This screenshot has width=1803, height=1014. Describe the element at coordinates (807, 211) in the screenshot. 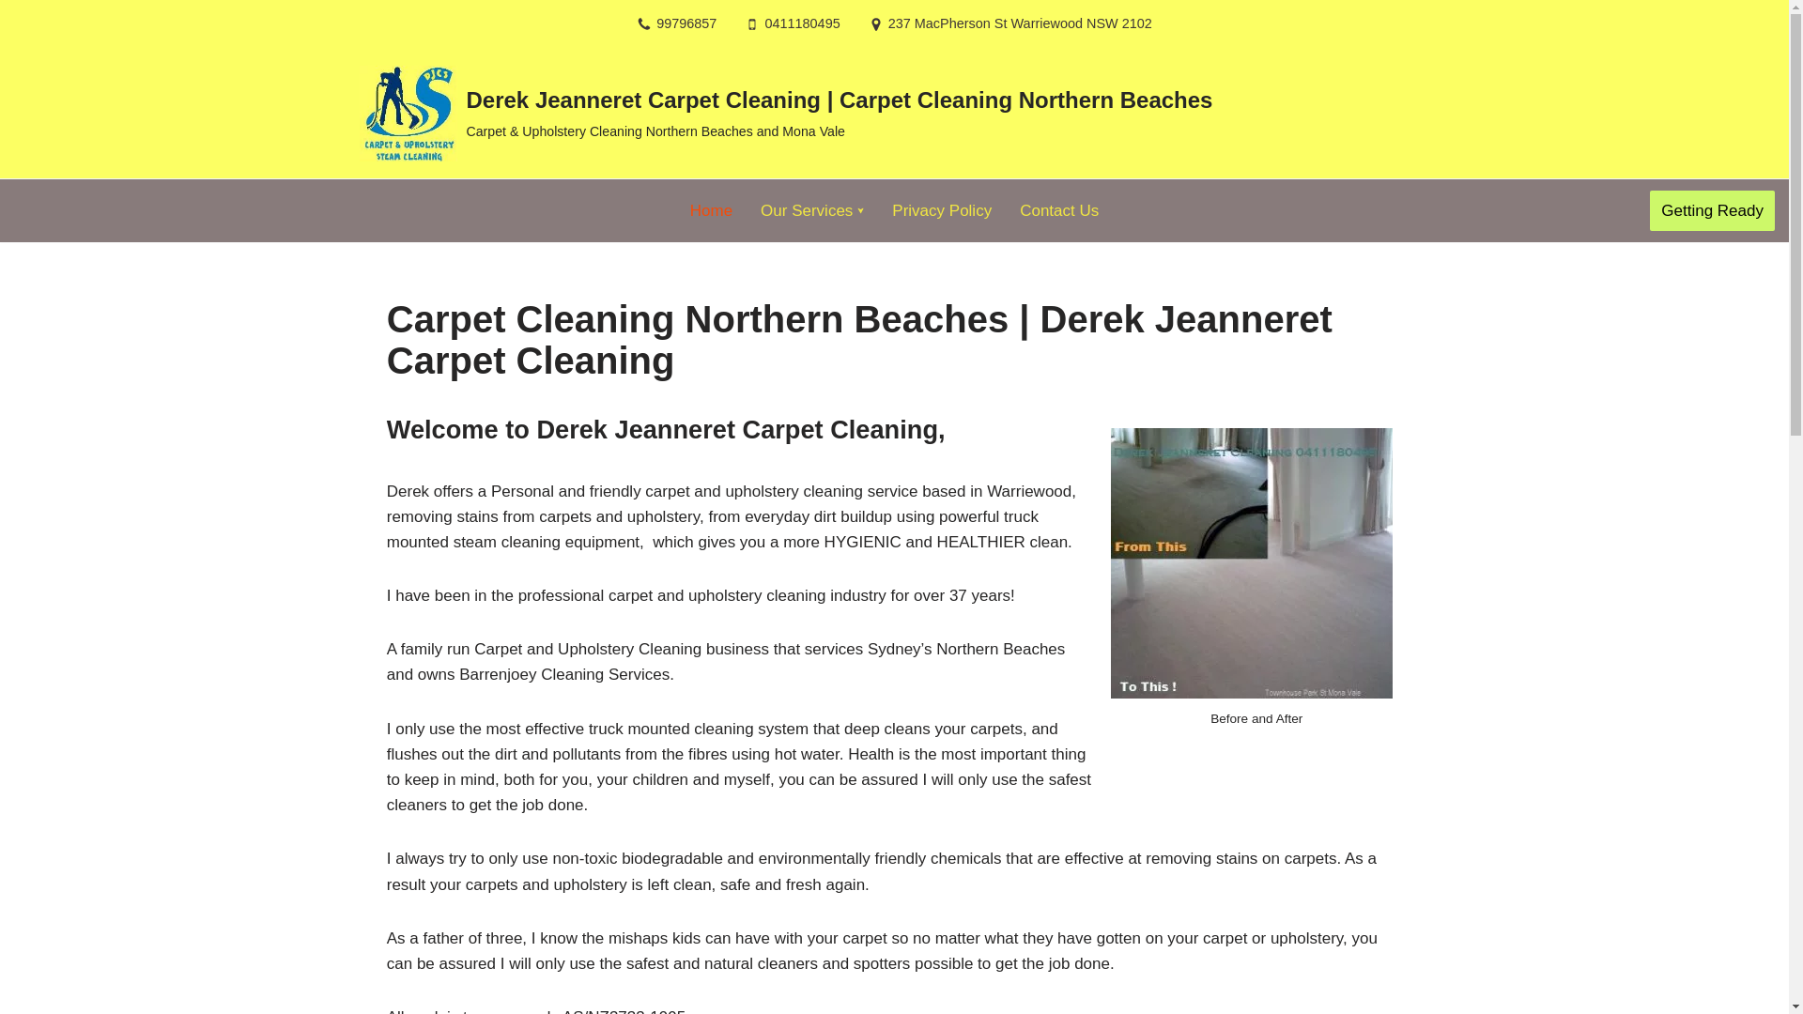

I see `Our Services` at that location.